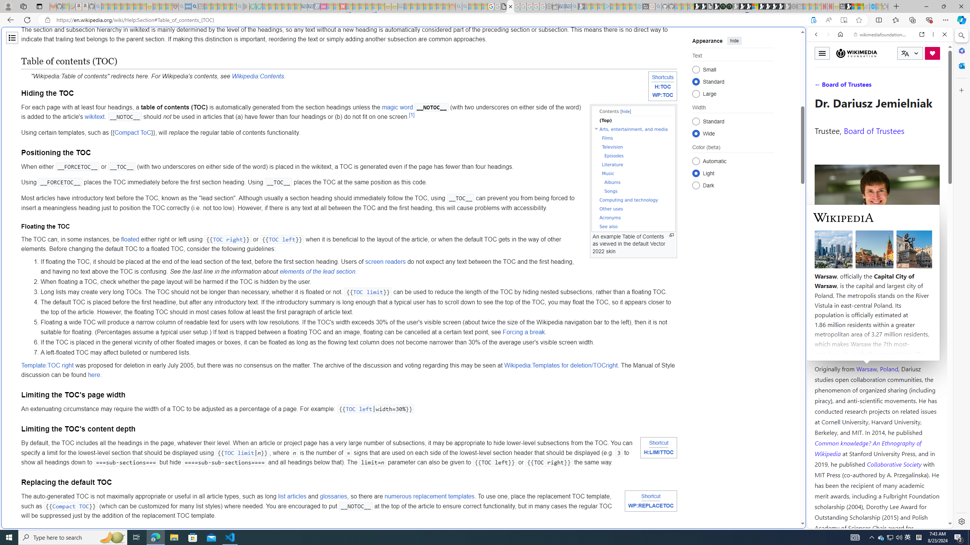 This screenshot has height=545, width=970. What do you see at coordinates (651, 506) in the screenshot?
I see `WP:REPLACETOC` at bounding box center [651, 506].